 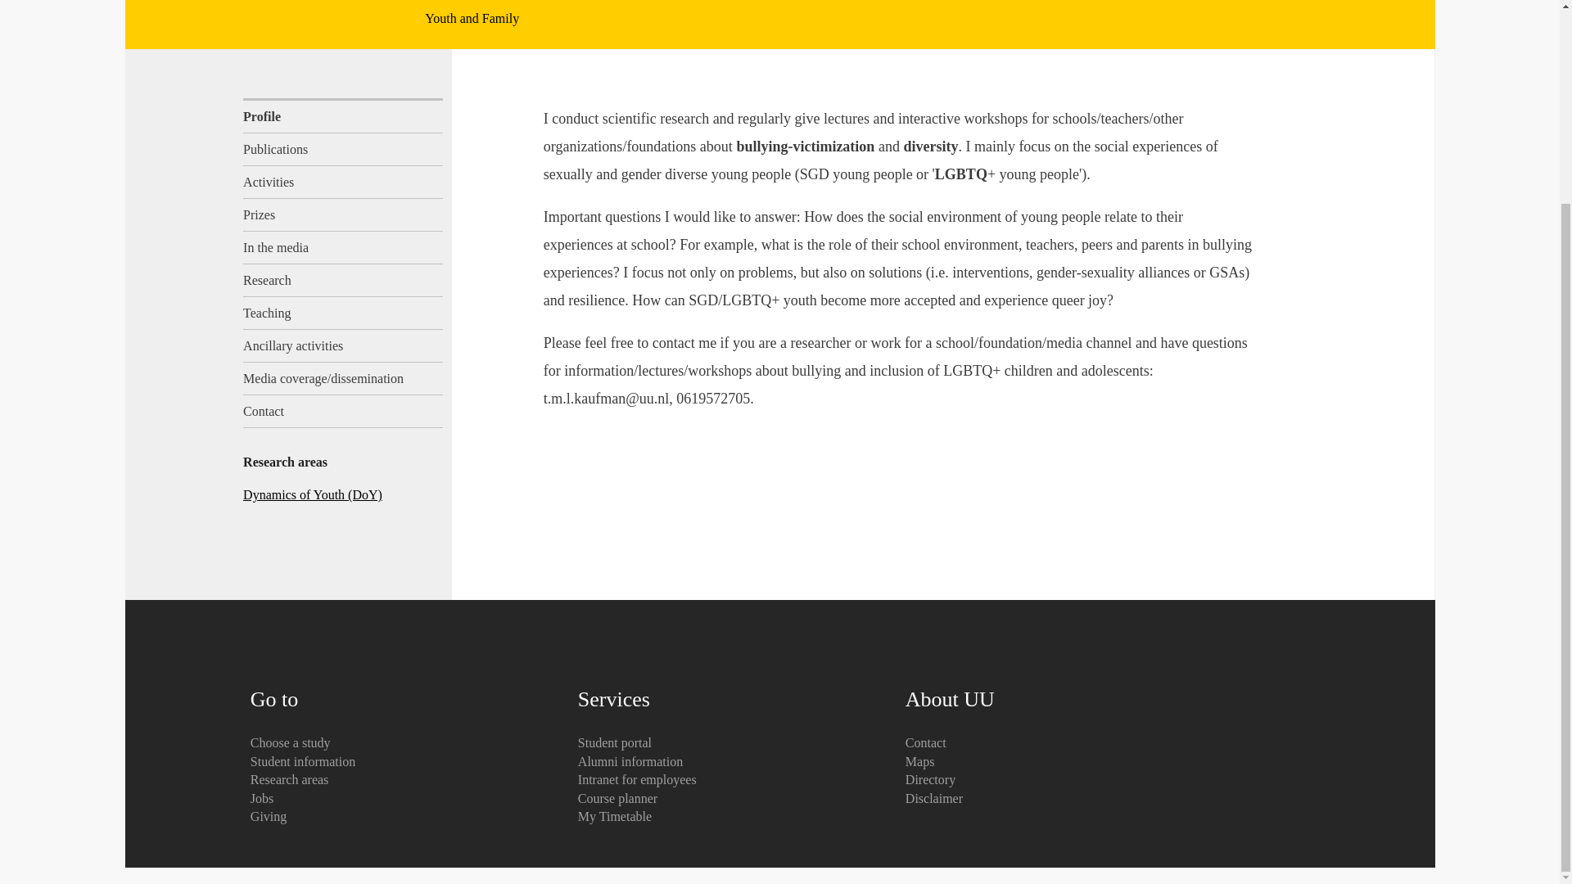 I want to click on Publications, so click(x=343, y=150).